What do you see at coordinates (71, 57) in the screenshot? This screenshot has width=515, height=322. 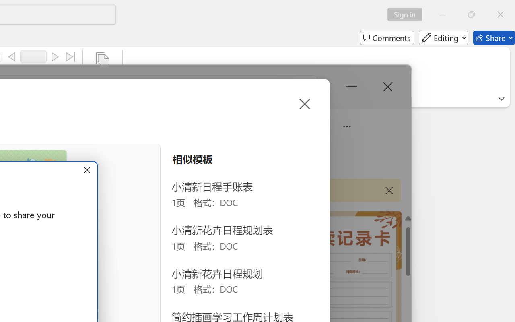 I see `Last` at bounding box center [71, 57].